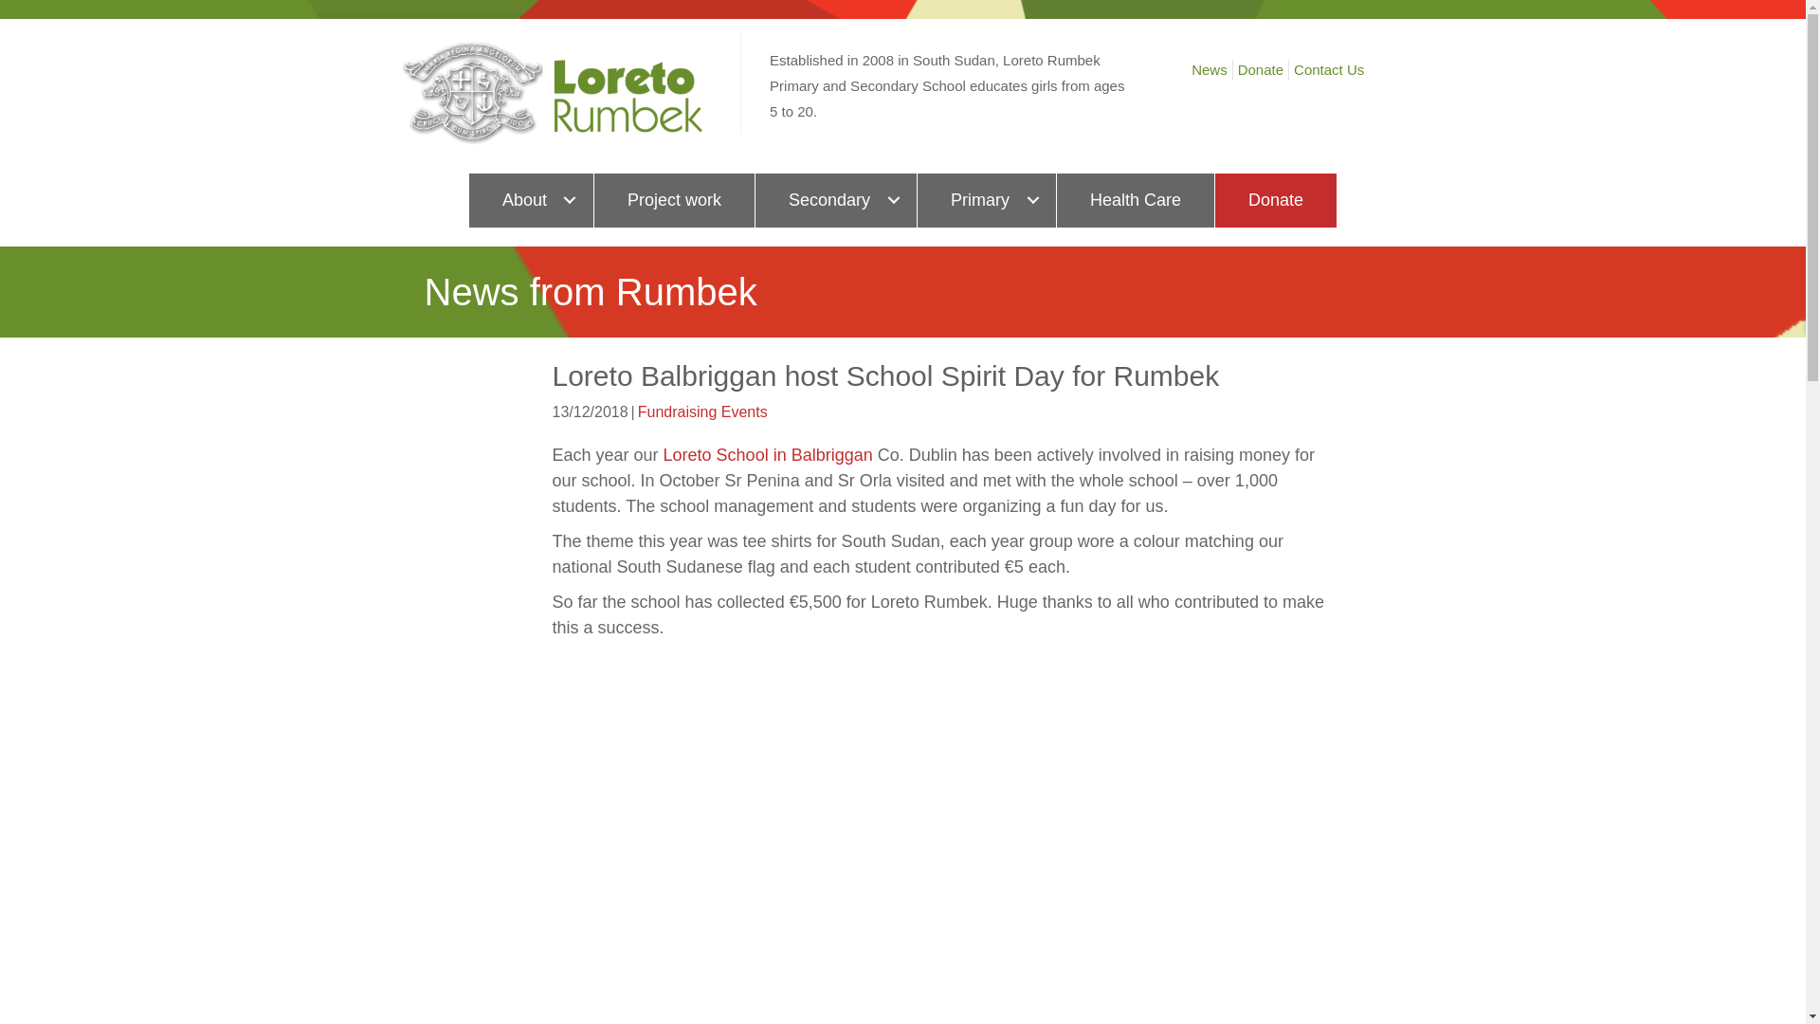 The image size is (1820, 1024). What do you see at coordinates (768, 455) in the screenshot?
I see `Loreto School in Balbriggan` at bounding box center [768, 455].